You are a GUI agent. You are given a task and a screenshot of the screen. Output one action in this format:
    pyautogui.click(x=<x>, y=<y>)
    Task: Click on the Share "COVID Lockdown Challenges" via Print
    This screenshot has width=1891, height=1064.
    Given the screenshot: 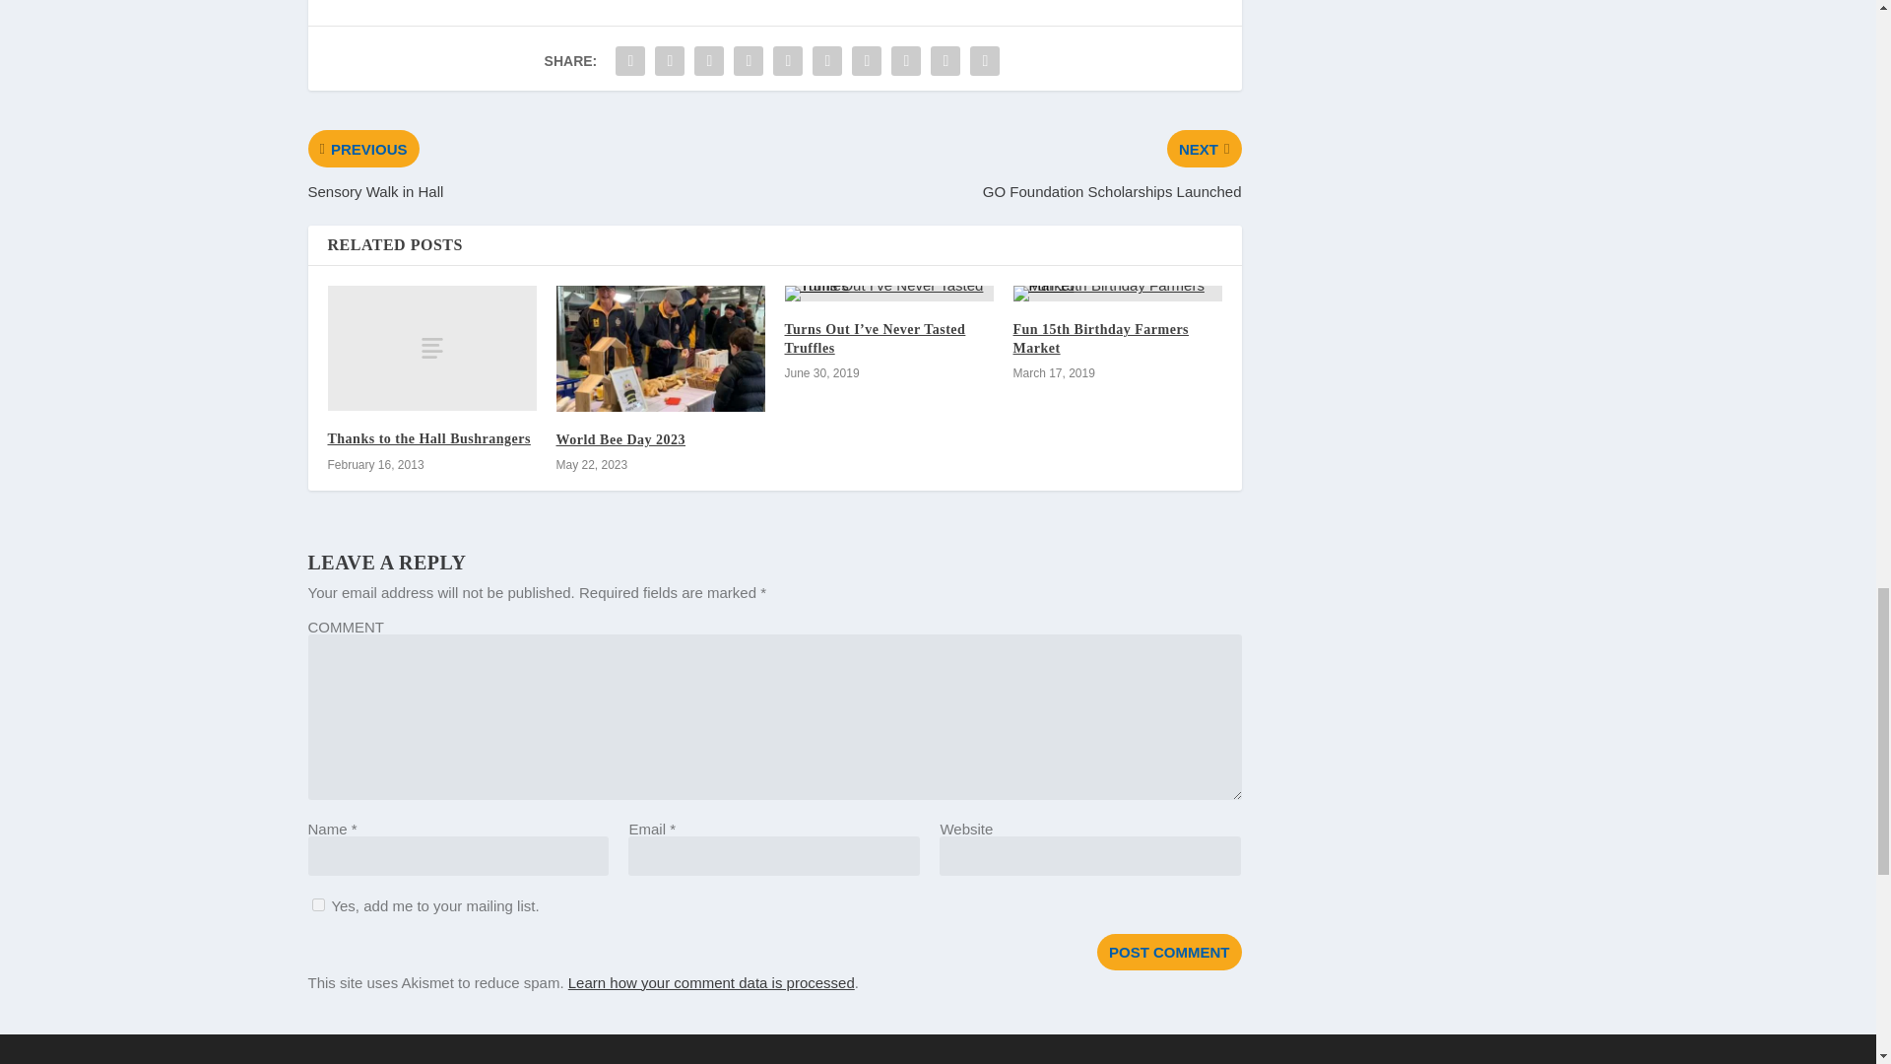 What is the action you would take?
    pyautogui.click(x=984, y=61)
    